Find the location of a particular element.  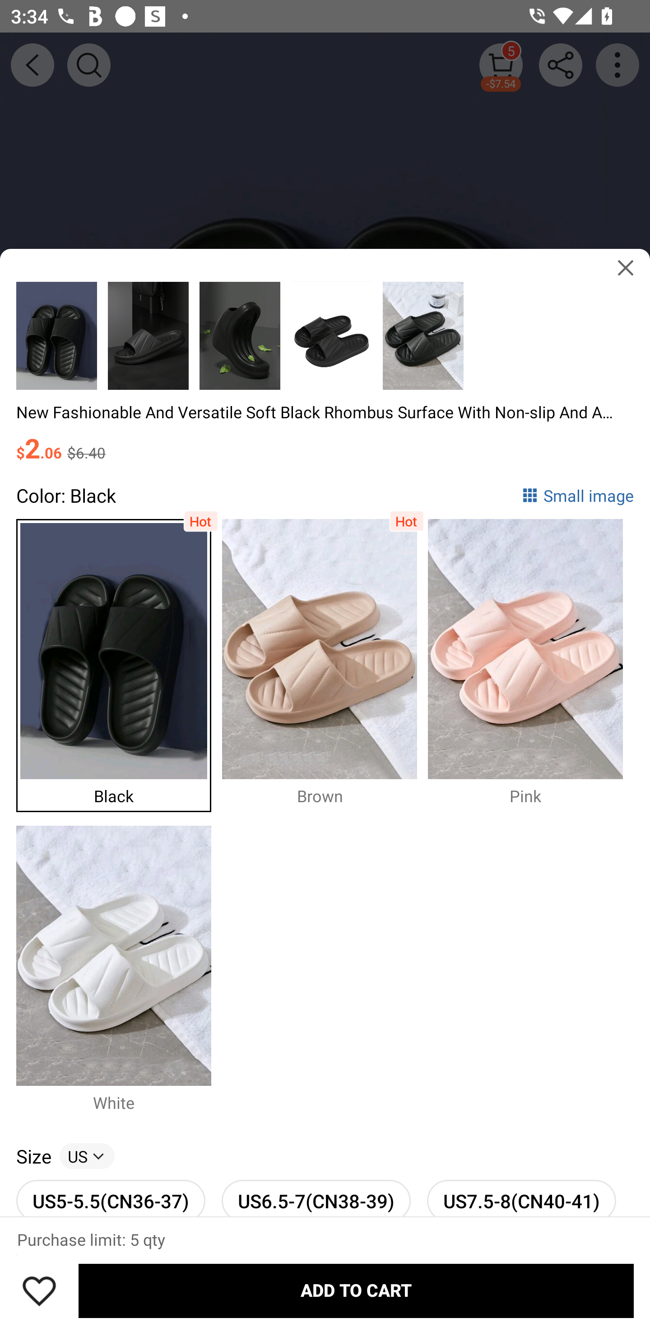

US is located at coordinates (87, 1155).